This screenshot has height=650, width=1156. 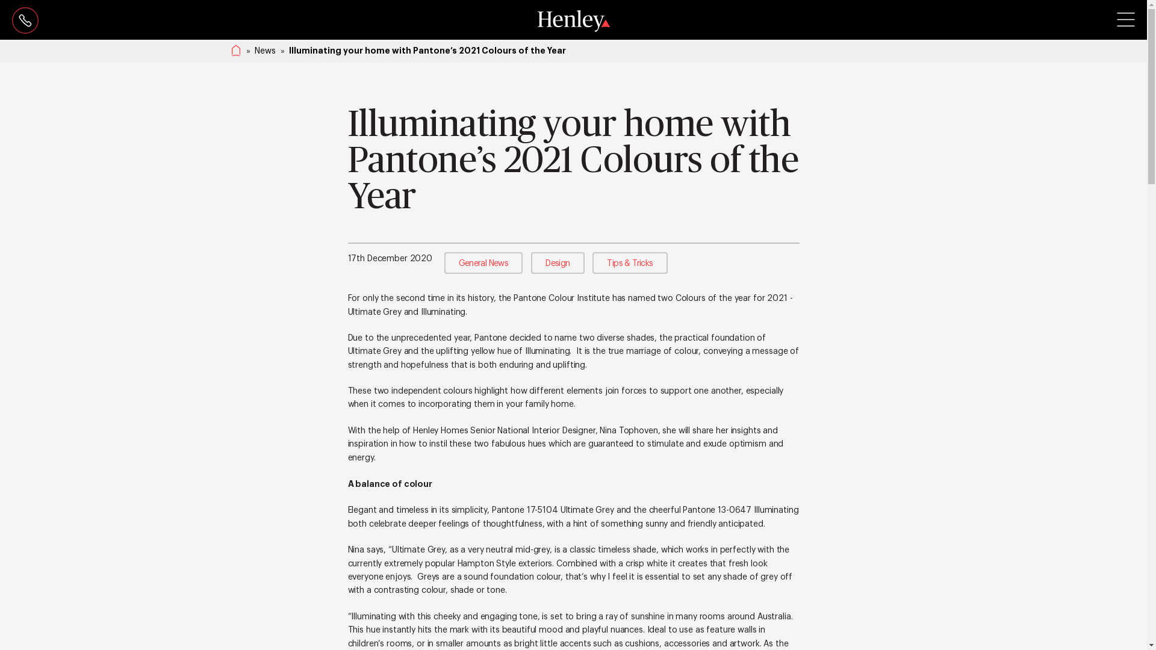 I want to click on btn, so click(x=1126, y=19).